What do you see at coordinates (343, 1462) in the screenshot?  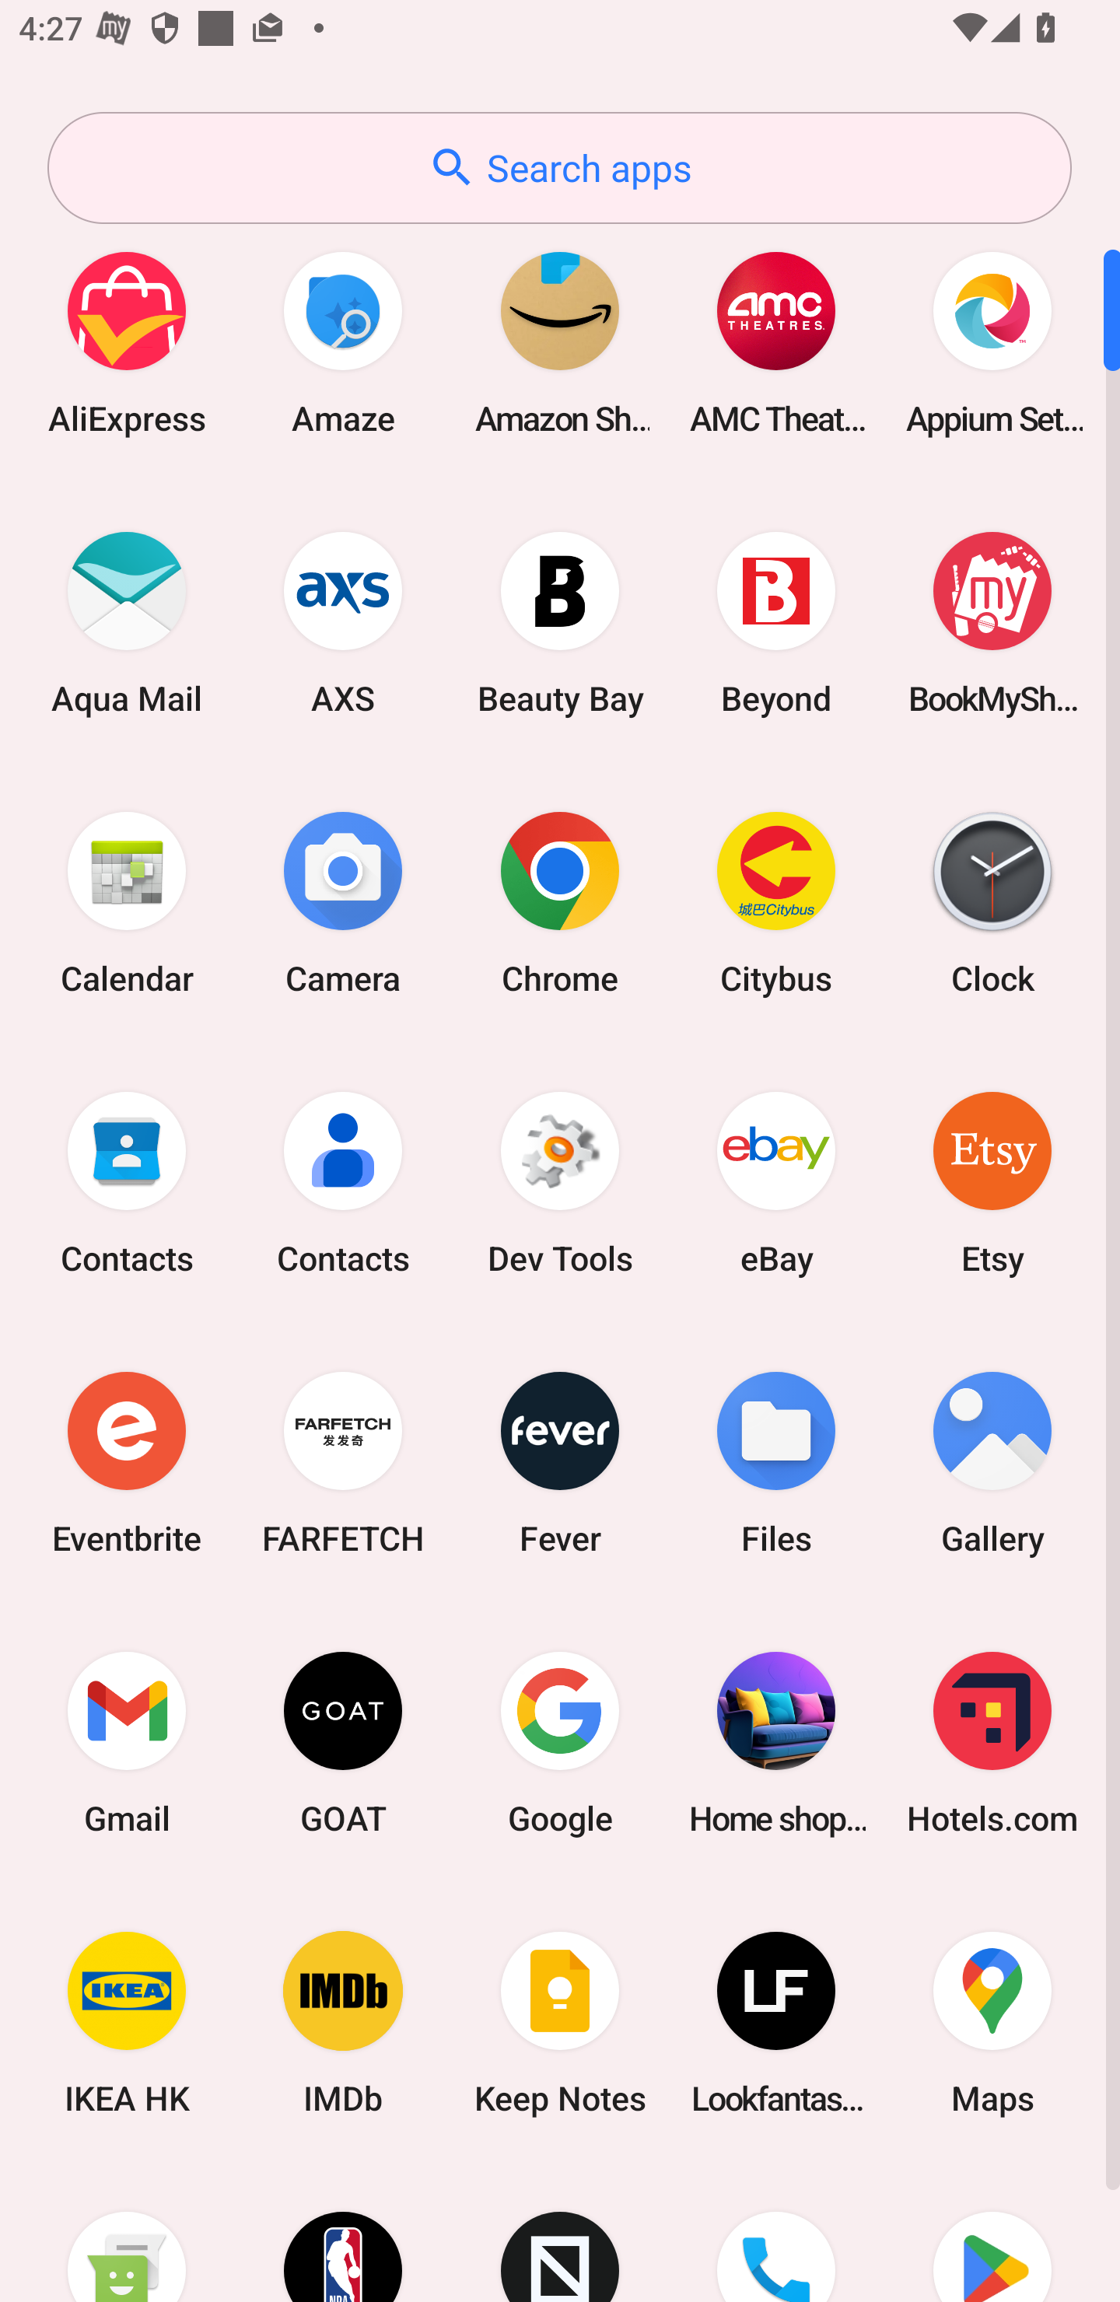 I see `FARFETCH` at bounding box center [343, 1462].